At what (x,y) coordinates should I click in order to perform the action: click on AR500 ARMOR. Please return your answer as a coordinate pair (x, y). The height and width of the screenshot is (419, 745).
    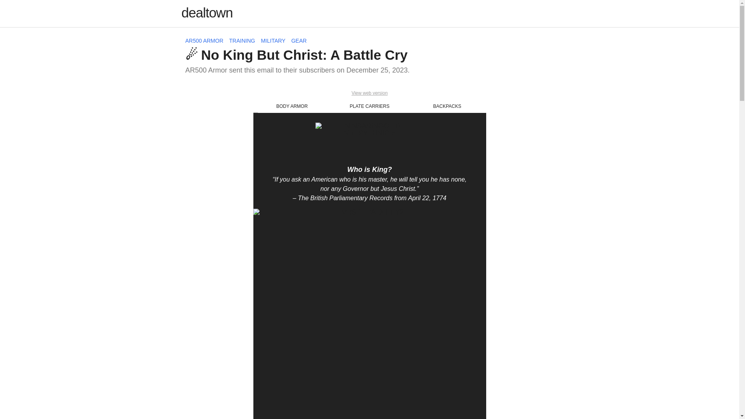
    Looking at the image, I should click on (204, 41).